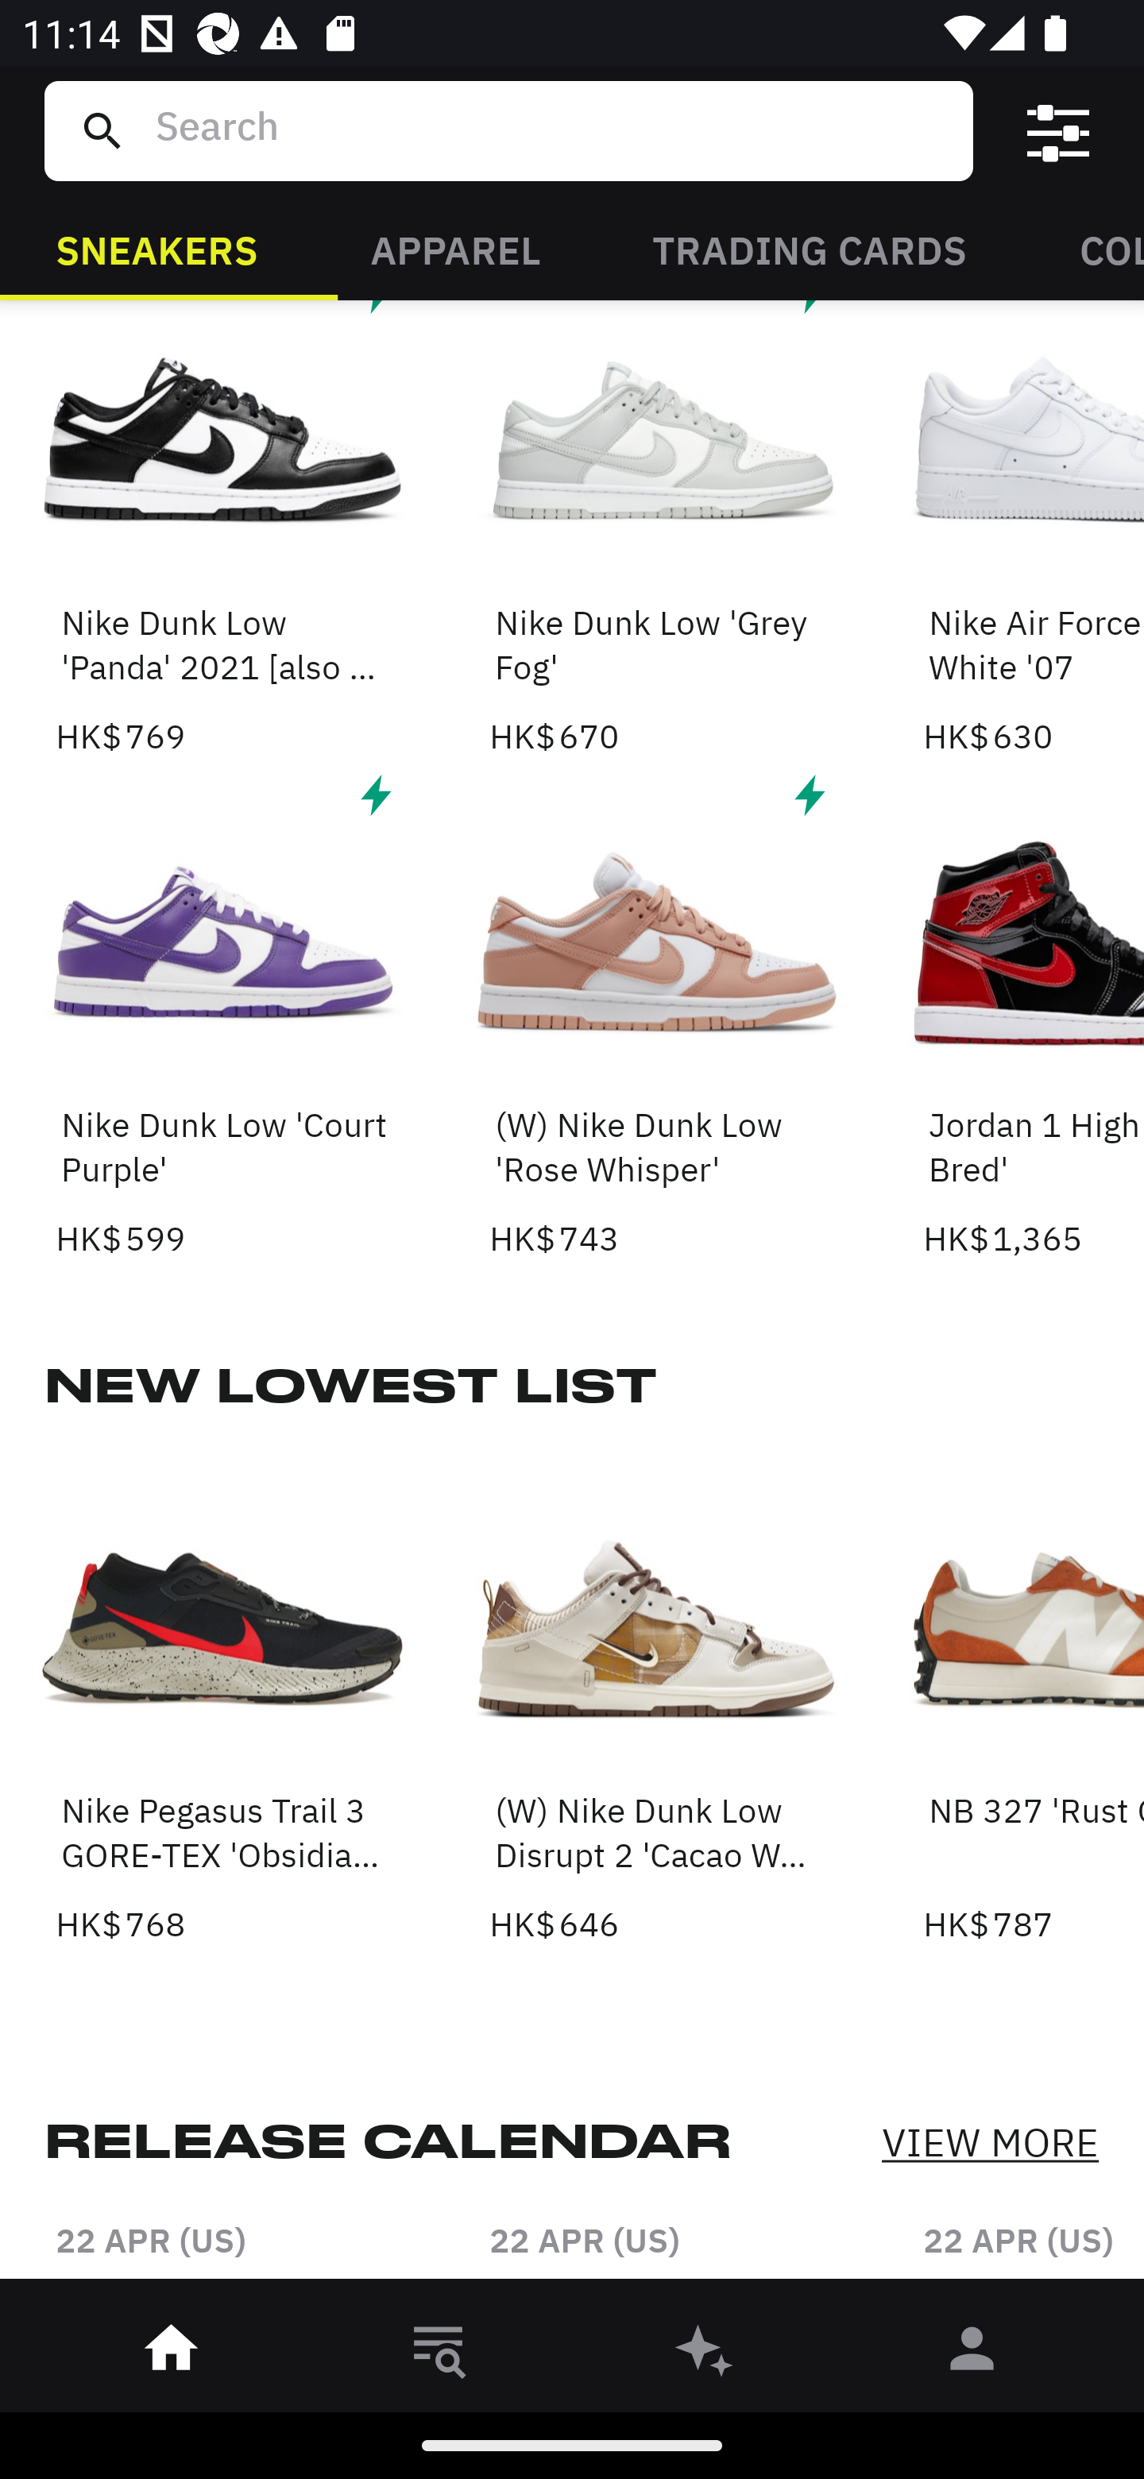  What do you see at coordinates (990, 2142) in the screenshot?
I see `VIEW MORE` at bounding box center [990, 2142].